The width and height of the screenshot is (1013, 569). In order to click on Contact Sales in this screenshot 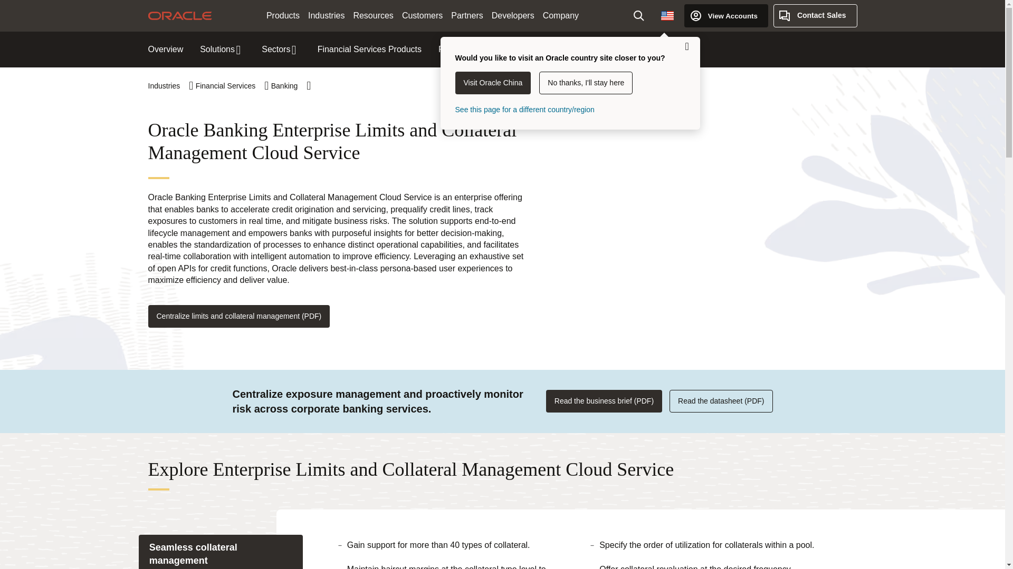, I will do `click(815, 15)`.